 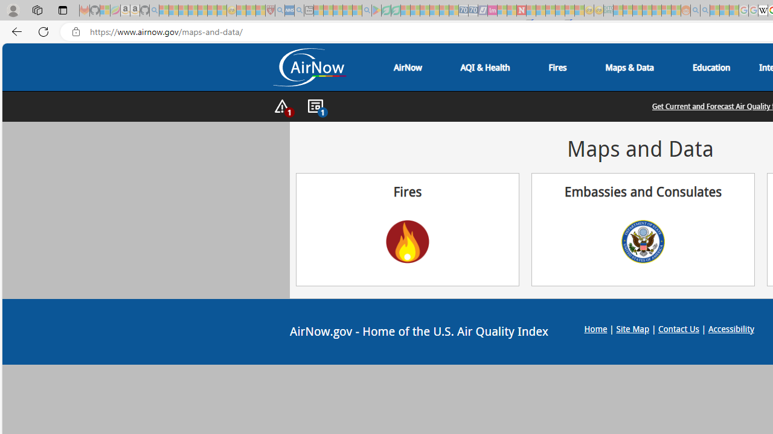 I want to click on Fires Fire Icon, so click(x=408, y=229).